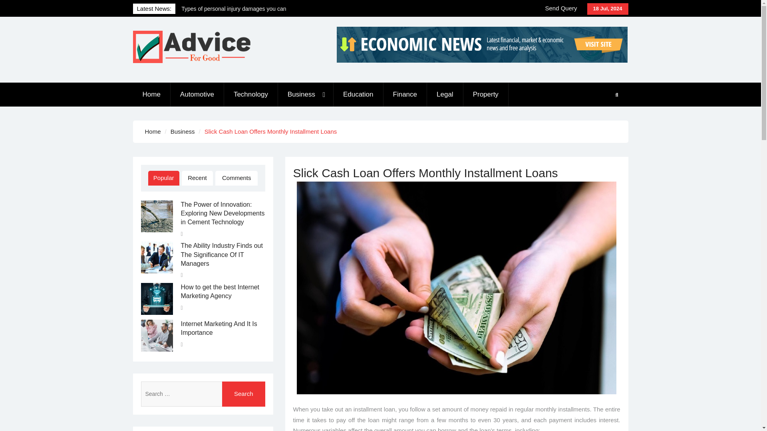  I want to click on Education, so click(359, 94).